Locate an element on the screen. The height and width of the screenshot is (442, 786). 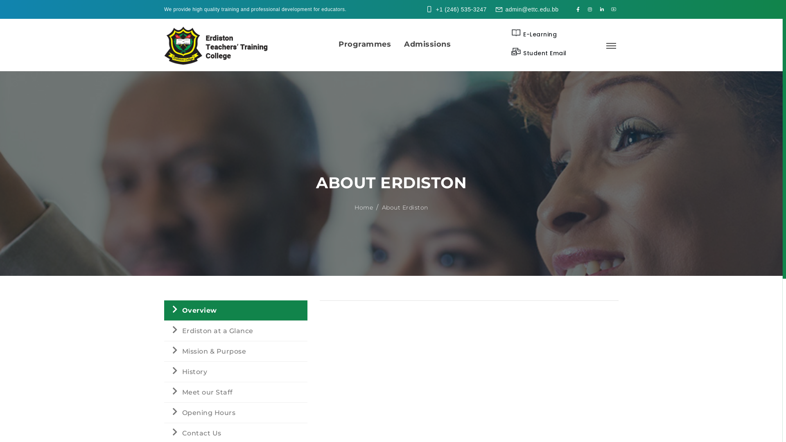
Home is located at coordinates (364, 207).